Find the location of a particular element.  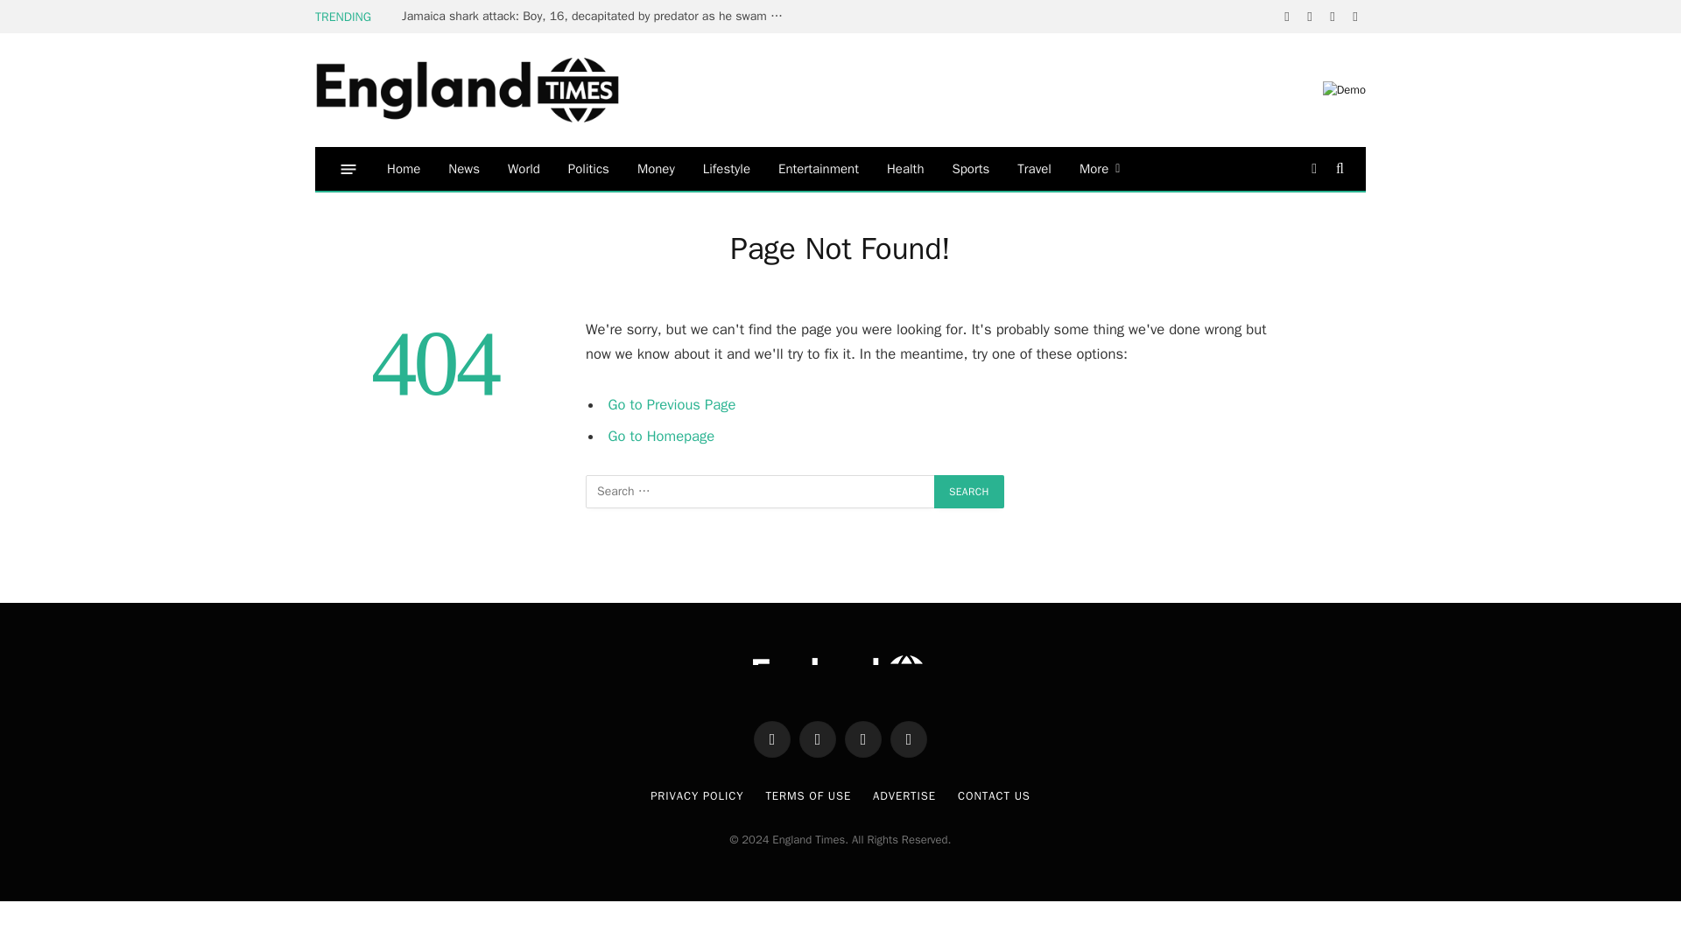

Search is located at coordinates (968, 492).